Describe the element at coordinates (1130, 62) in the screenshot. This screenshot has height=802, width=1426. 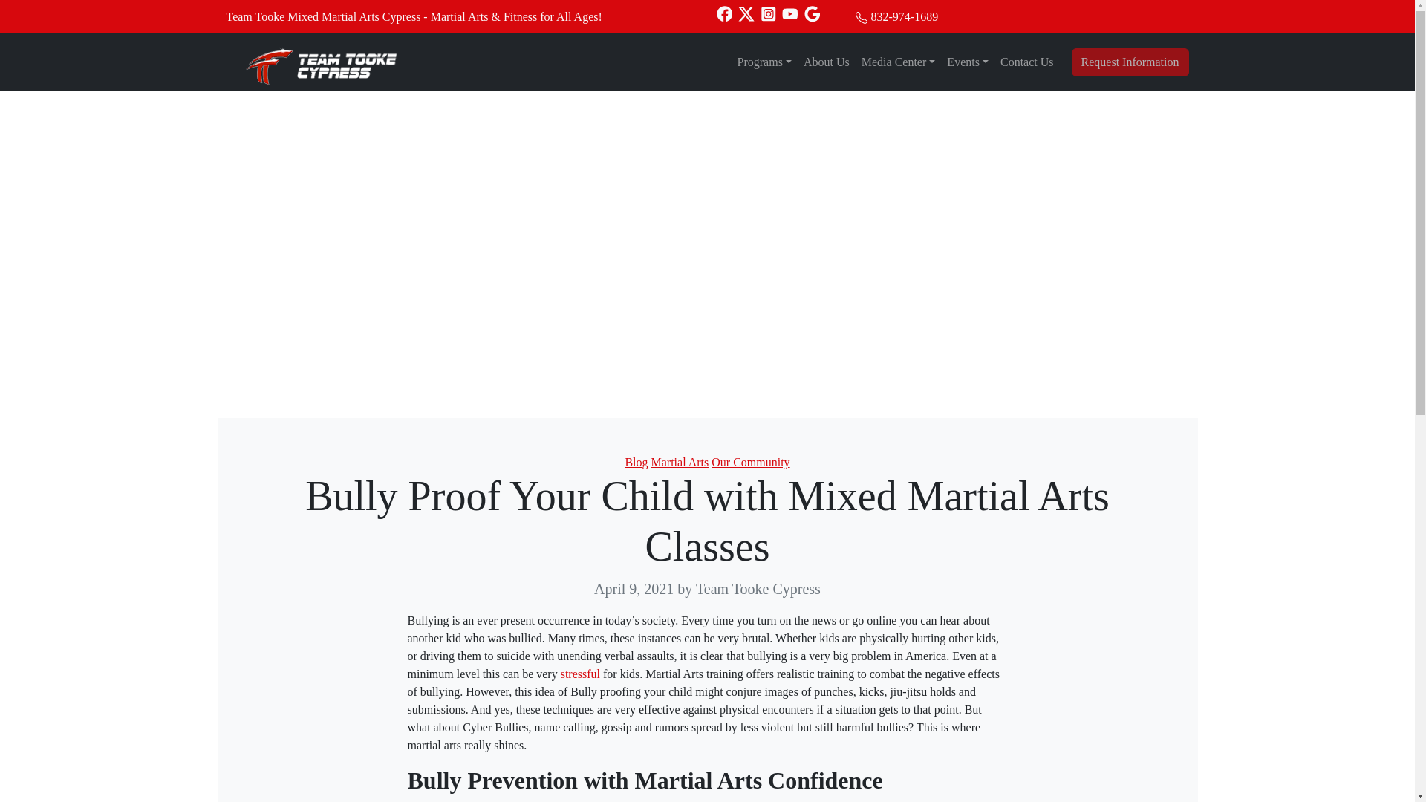
I see `Request Information` at that location.